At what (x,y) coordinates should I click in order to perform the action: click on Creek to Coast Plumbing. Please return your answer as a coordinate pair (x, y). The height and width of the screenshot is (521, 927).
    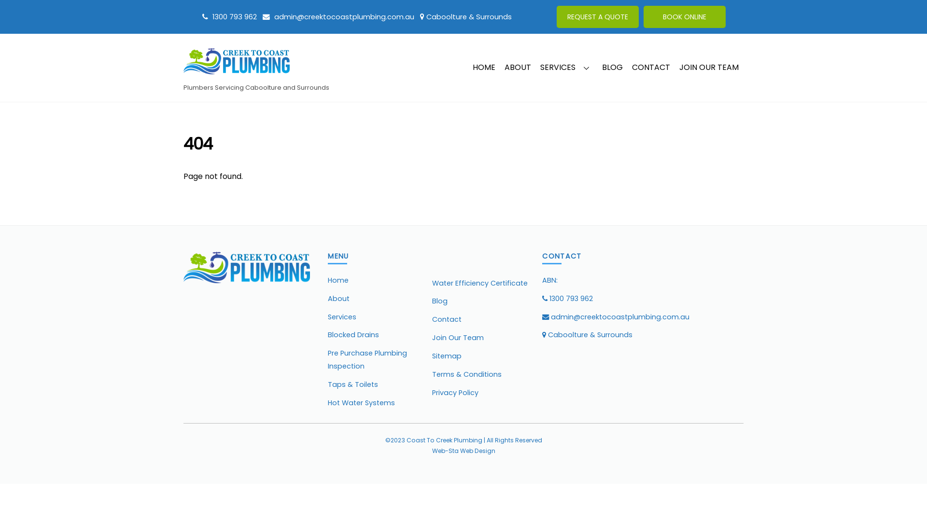
    Looking at the image, I should click on (247, 267).